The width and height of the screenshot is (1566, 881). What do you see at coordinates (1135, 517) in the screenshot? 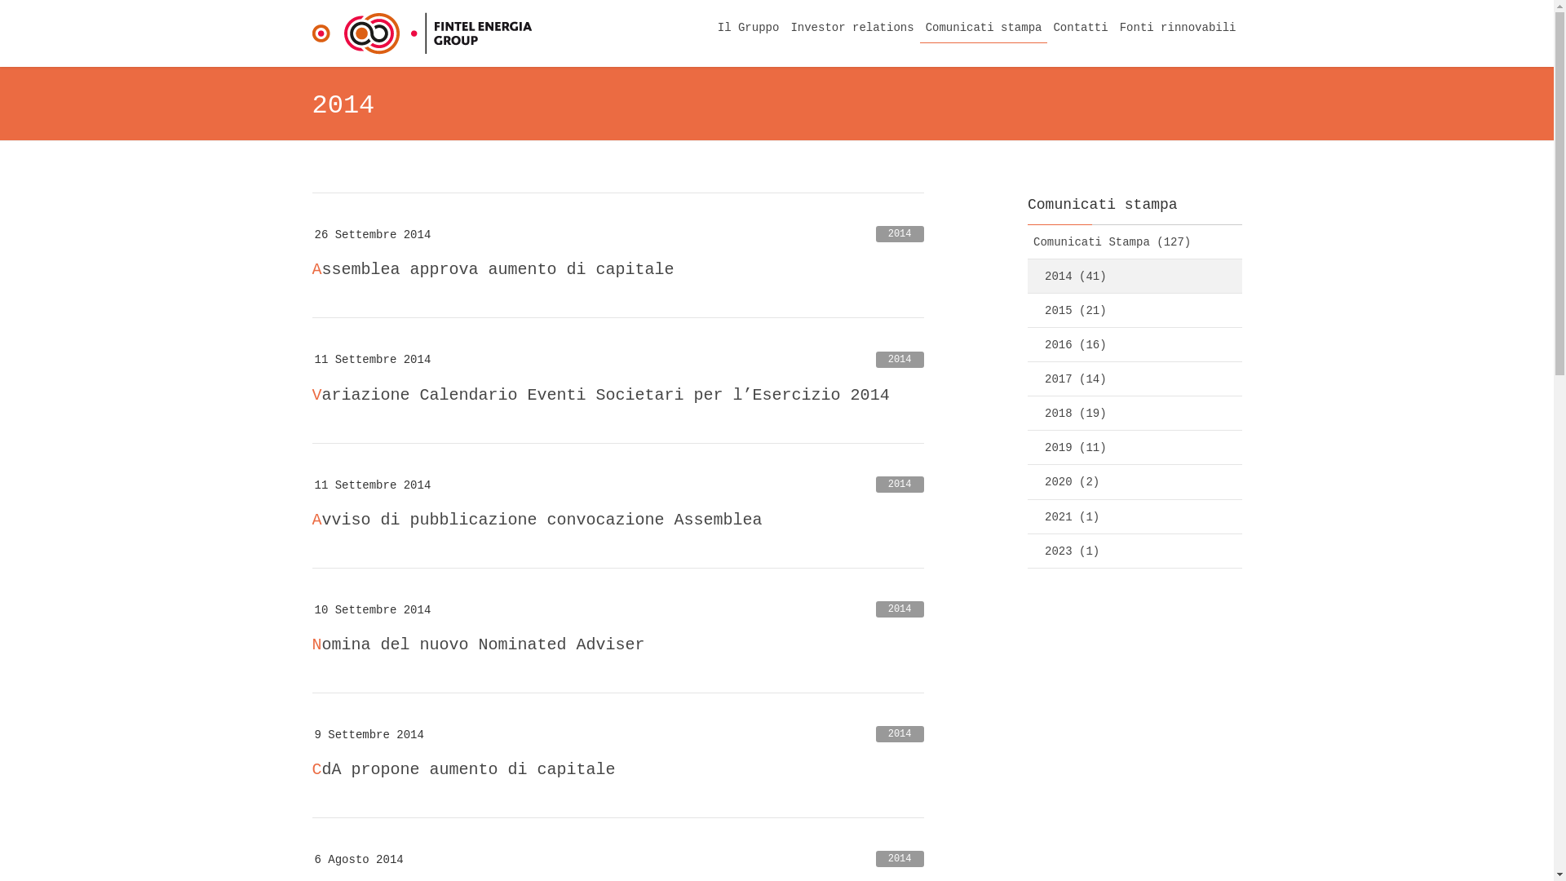
I see `2021 (1)` at bounding box center [1135, 517].